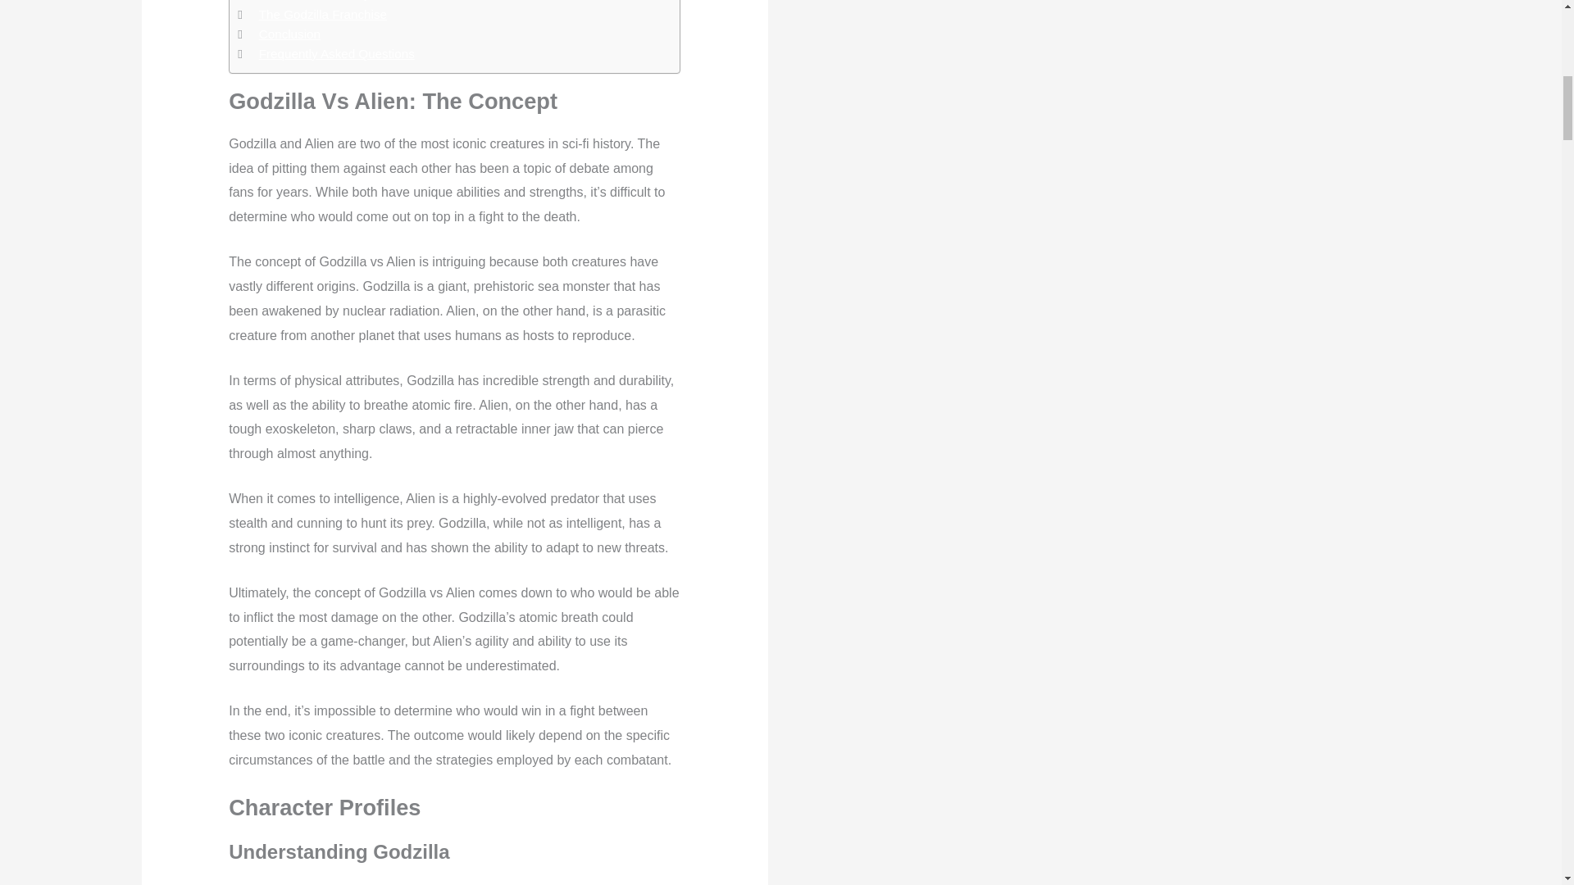 Image resolution: width=1574 pixels, height=885 pixels. Describe the element at coordinates (323, 15) in the screenshot. I see `The Godzilla Franchise` at that location.